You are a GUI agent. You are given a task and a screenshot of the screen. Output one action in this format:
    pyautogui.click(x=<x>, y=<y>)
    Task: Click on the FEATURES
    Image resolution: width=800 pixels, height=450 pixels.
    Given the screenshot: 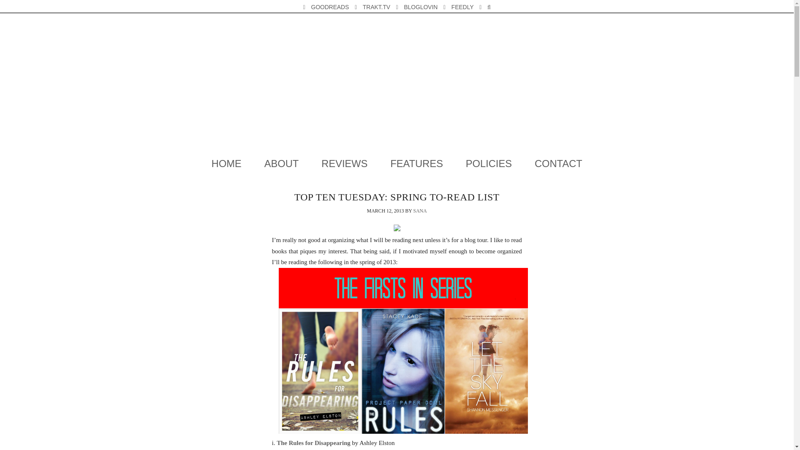 What is the action you would take?
    pyautogui.click(x=417, y=164)
    